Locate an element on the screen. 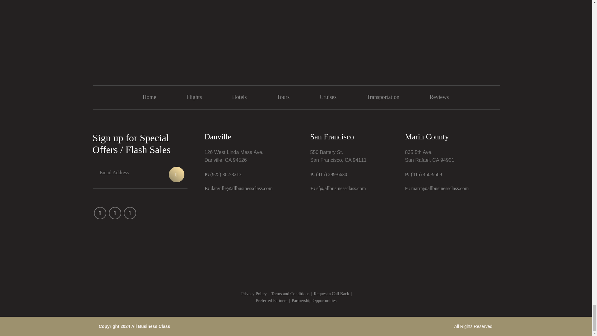 The width and height of the screenshot is (597, 336). high-res-abc-logo is located at coordinates (296, 35).